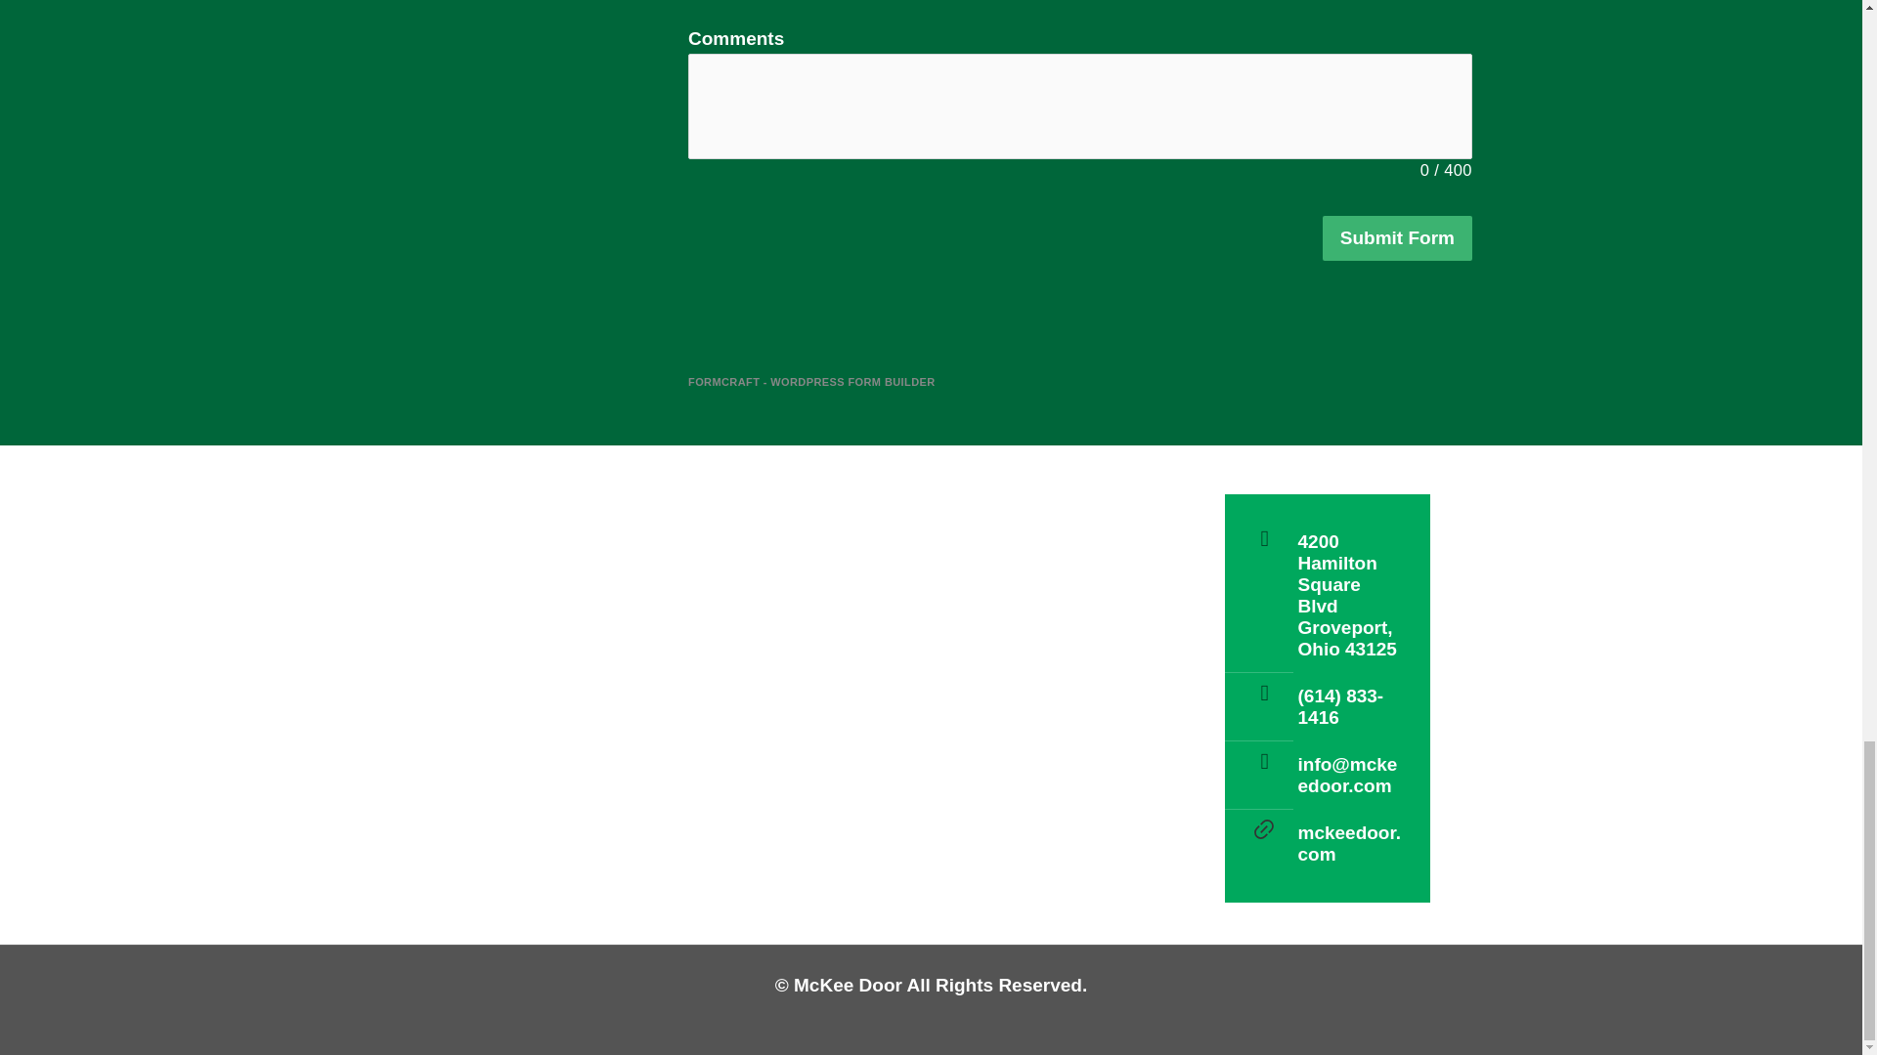  Describe the element at coordinates (811, 382) in the screenshot. I see `FORMCRAFT - WORDPRESS FORM BUILDER` at that location.